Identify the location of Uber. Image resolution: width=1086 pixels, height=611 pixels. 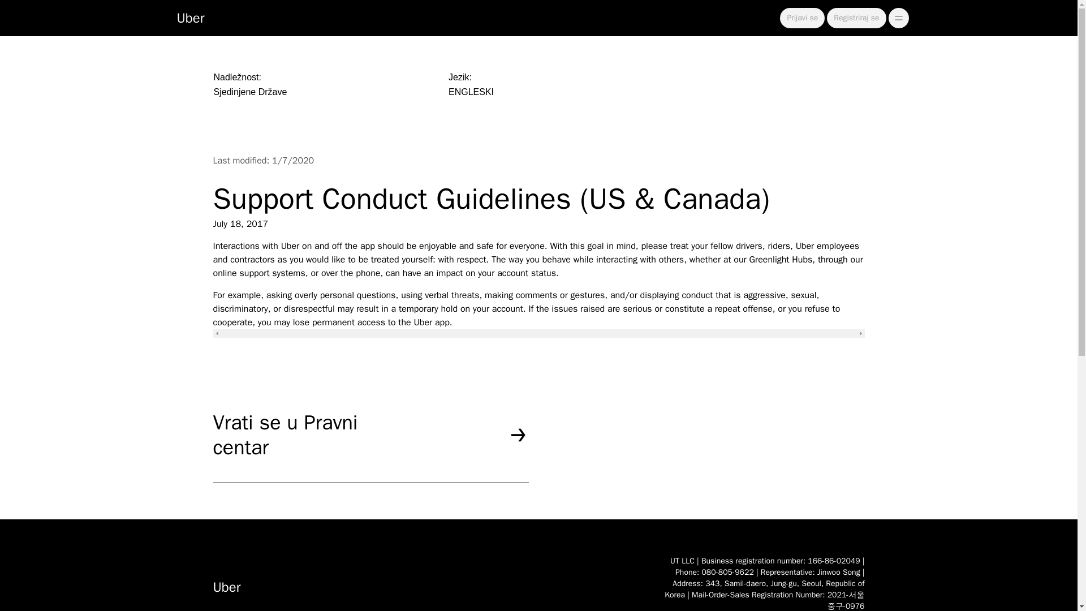
(190, 18).